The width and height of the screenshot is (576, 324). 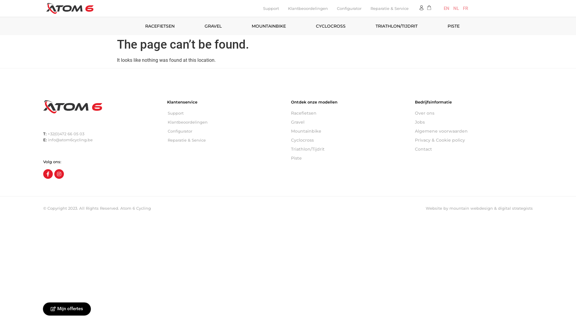 I want to click on Mijn offertes, so click(x=67, y=309).